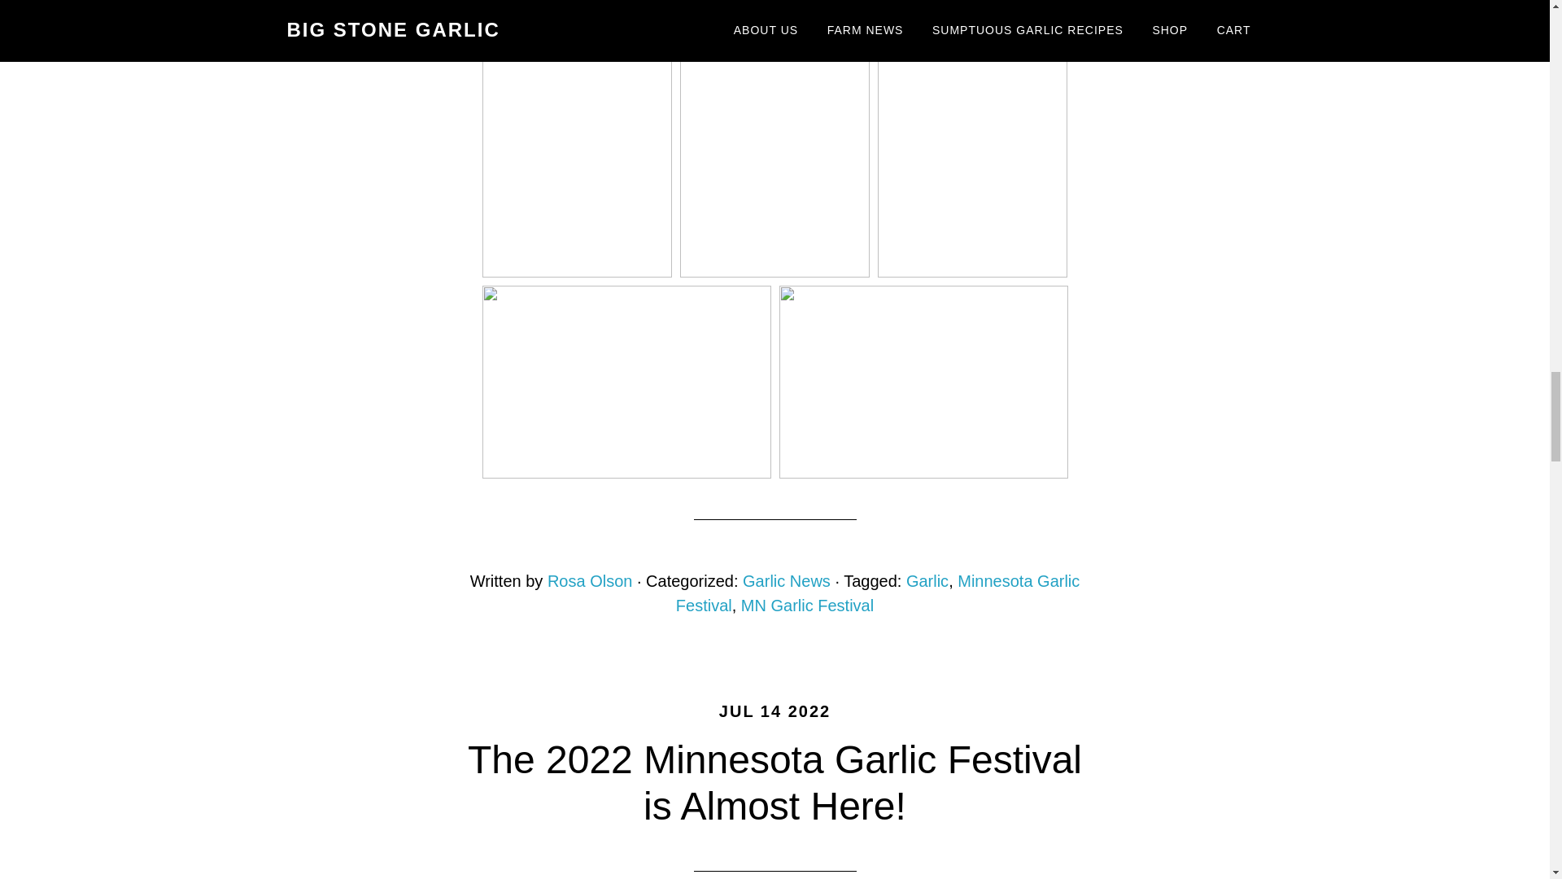 Image resolution: width=1562 pixels, height=879 pixels. What do you see at coordinates (879, 593) in the screenshot?
I see `Minnesota Garlic Festival` at bounding box center [879, 593].